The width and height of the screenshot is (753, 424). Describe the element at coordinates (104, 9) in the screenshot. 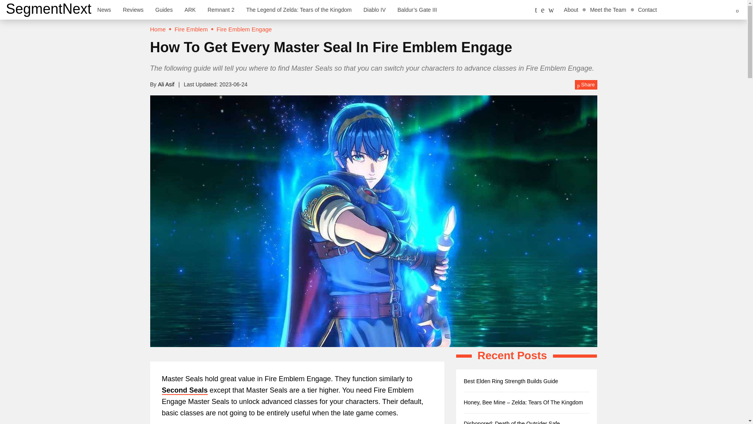

I see `News` at that location.